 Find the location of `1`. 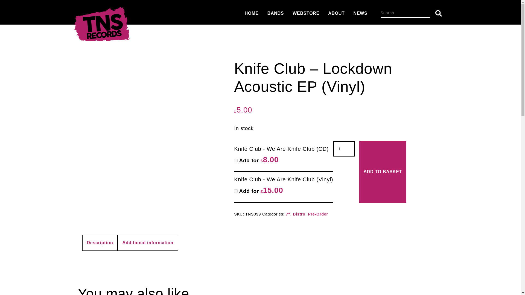

1 is located at coordinates (344, 149).